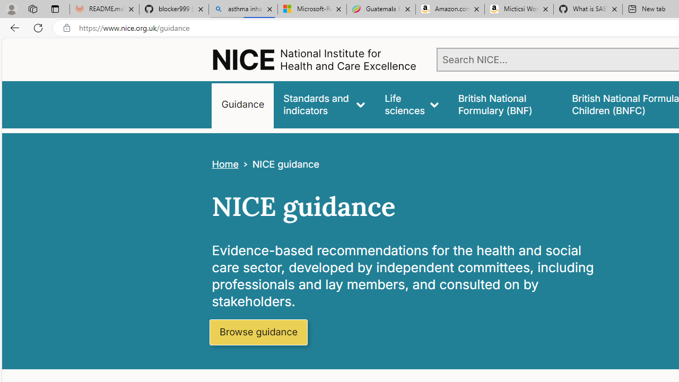 Image resolution: width=679 pixels, height=382 pixels. I want to click on >NICE guidance, so click(278, 164).